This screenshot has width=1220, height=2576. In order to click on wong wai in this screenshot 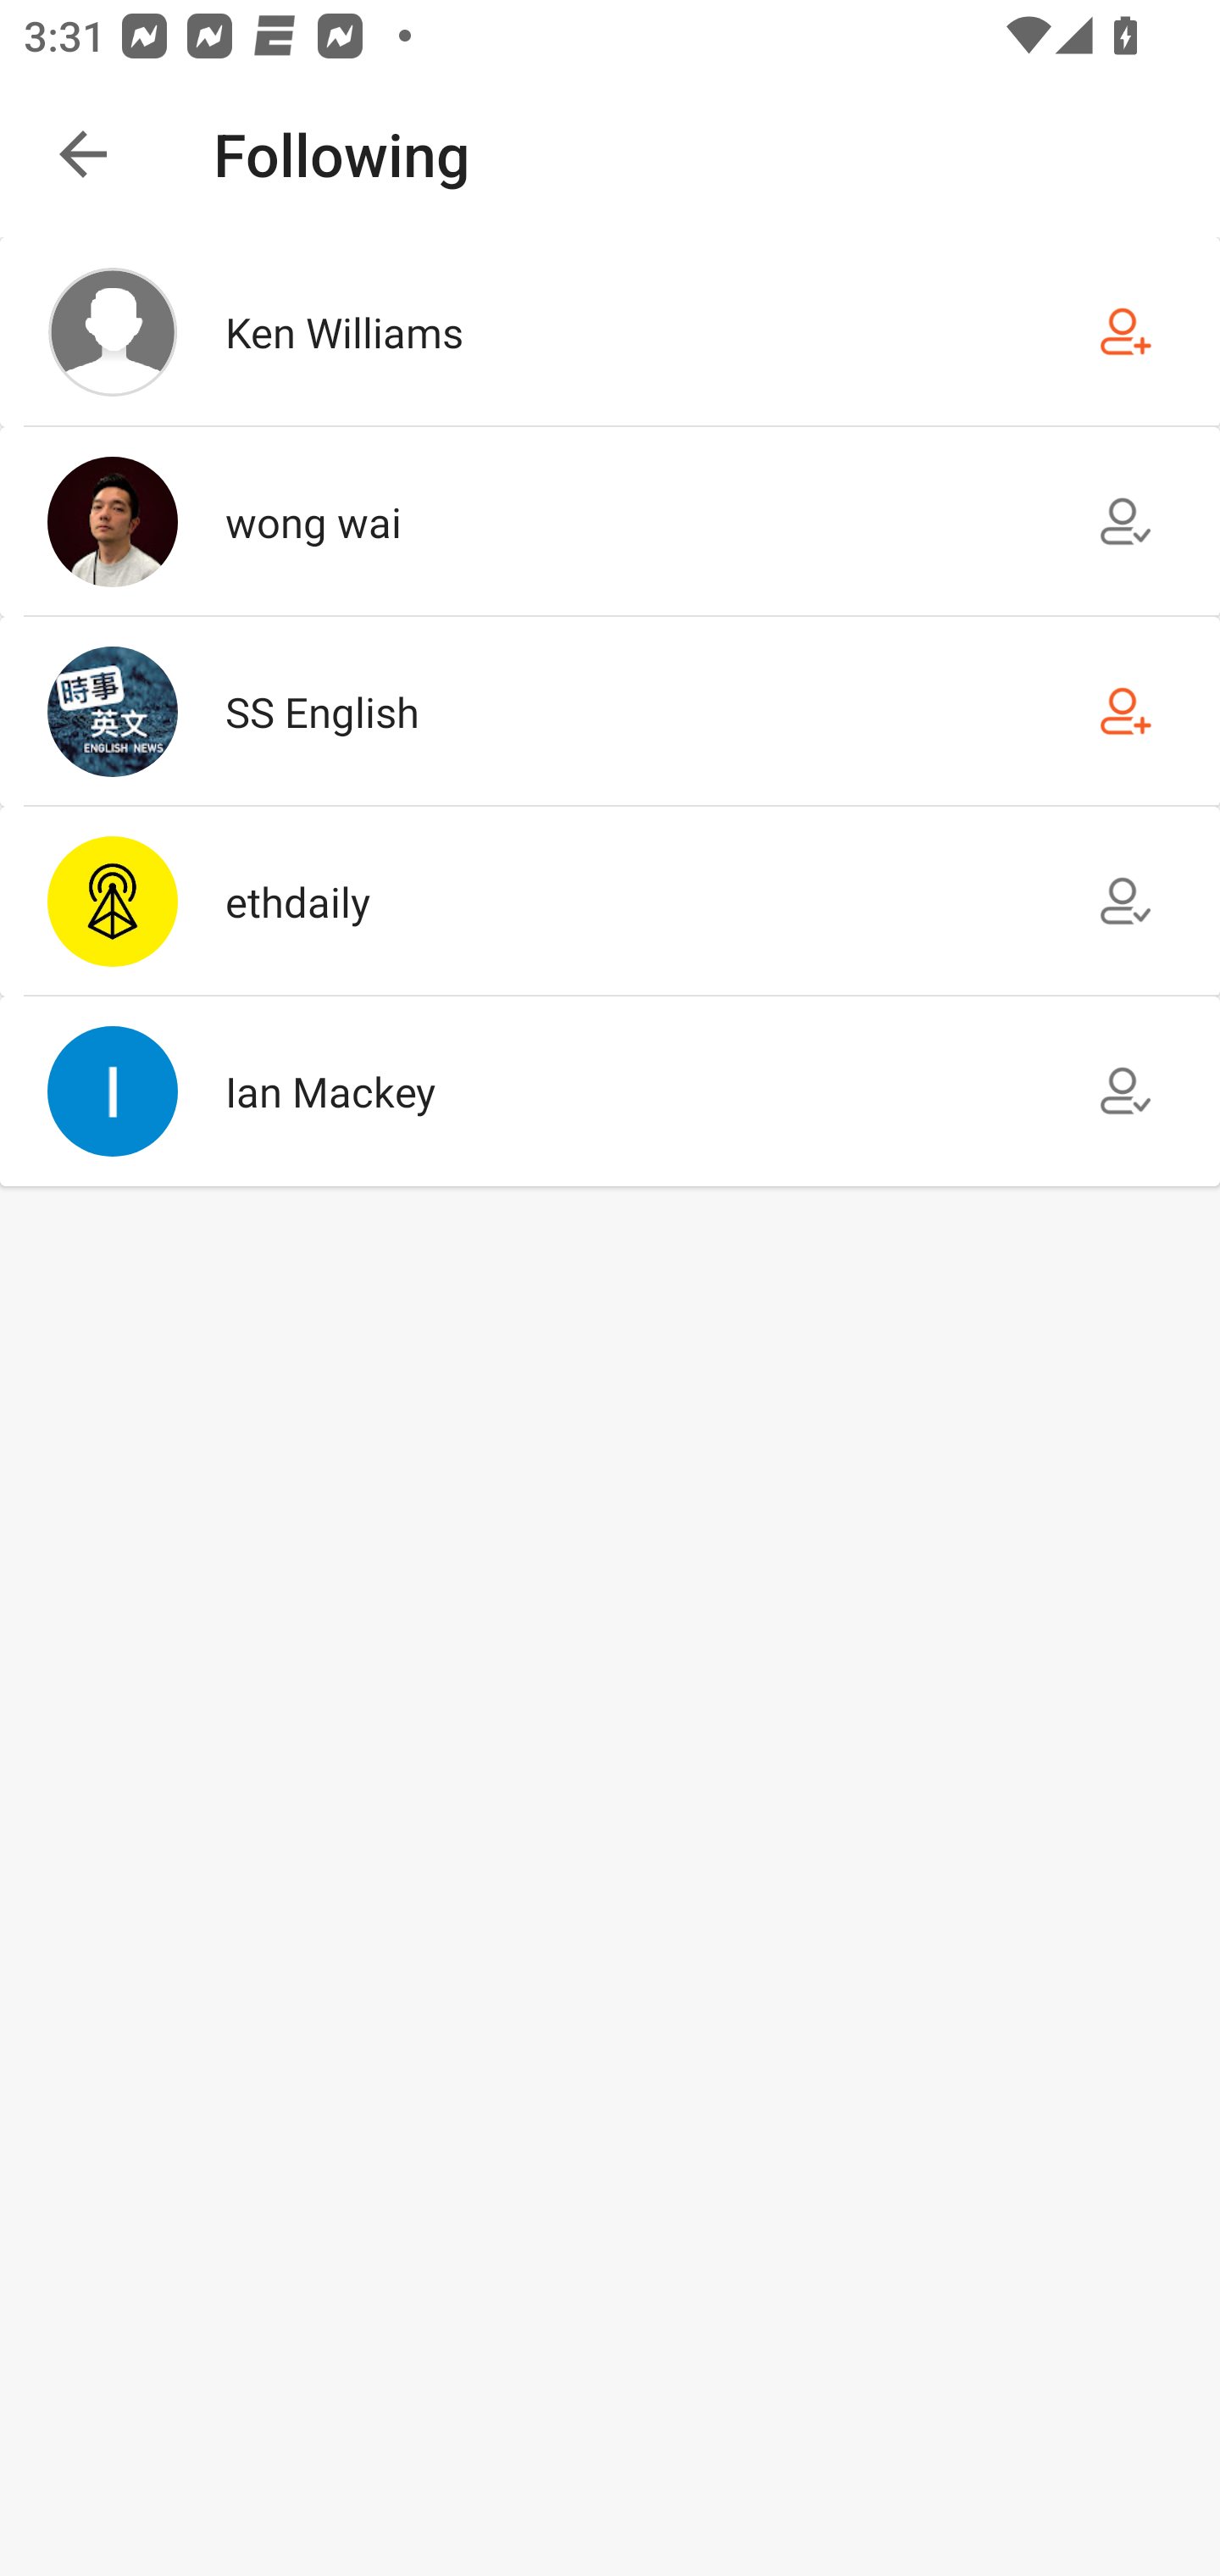, I will do `click(610, 521)`.